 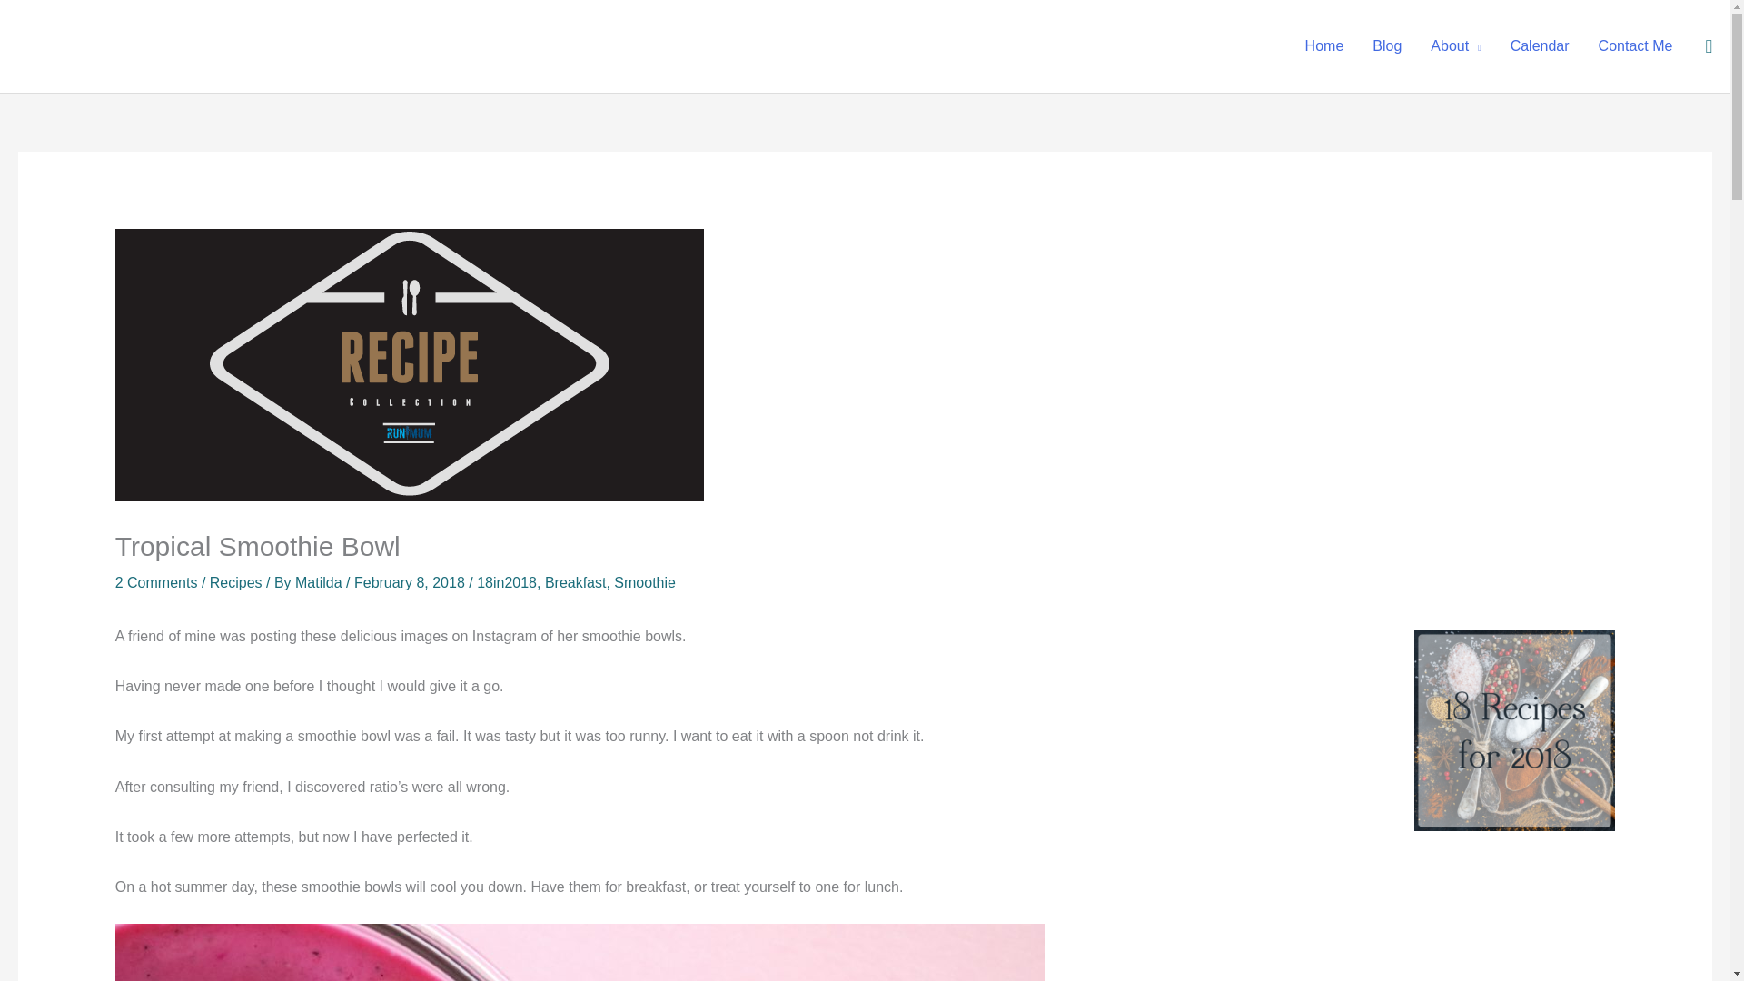 I want to click on Calendar, so click(x=1540, y=46).